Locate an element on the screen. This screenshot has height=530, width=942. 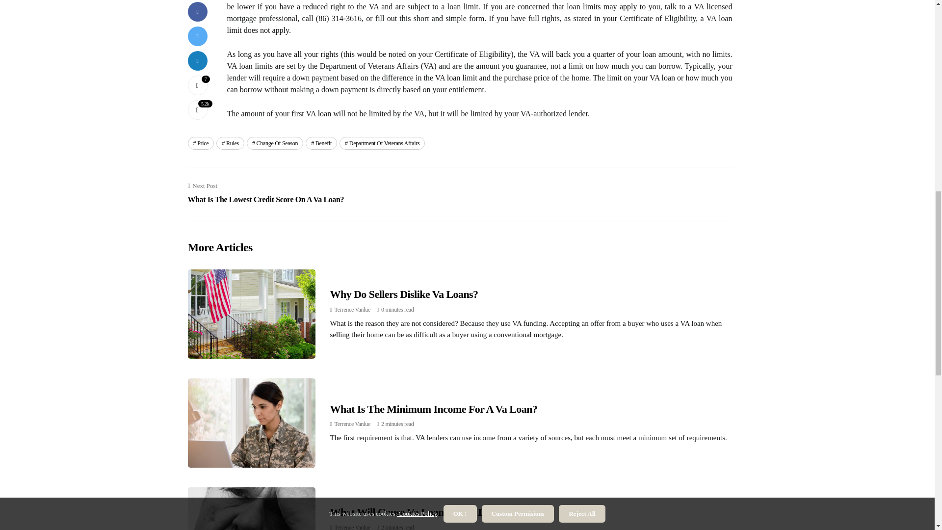
What Will Cause Va Loan To Get Disapproved? is located at coordinates (434, 512).